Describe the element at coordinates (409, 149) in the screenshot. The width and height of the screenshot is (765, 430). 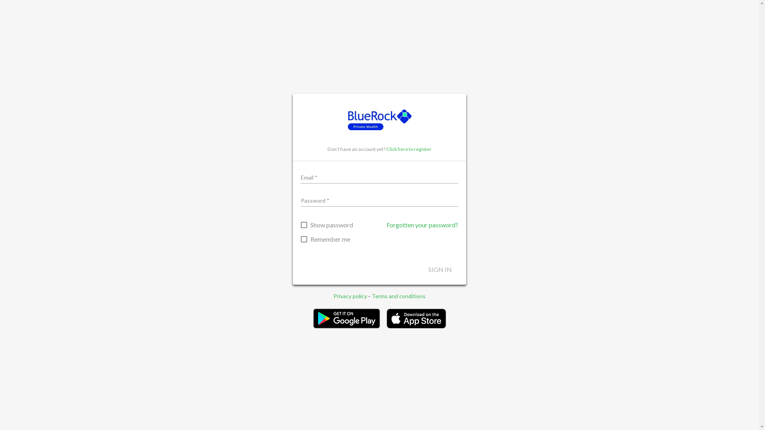
I see `Click here to register` at that location.